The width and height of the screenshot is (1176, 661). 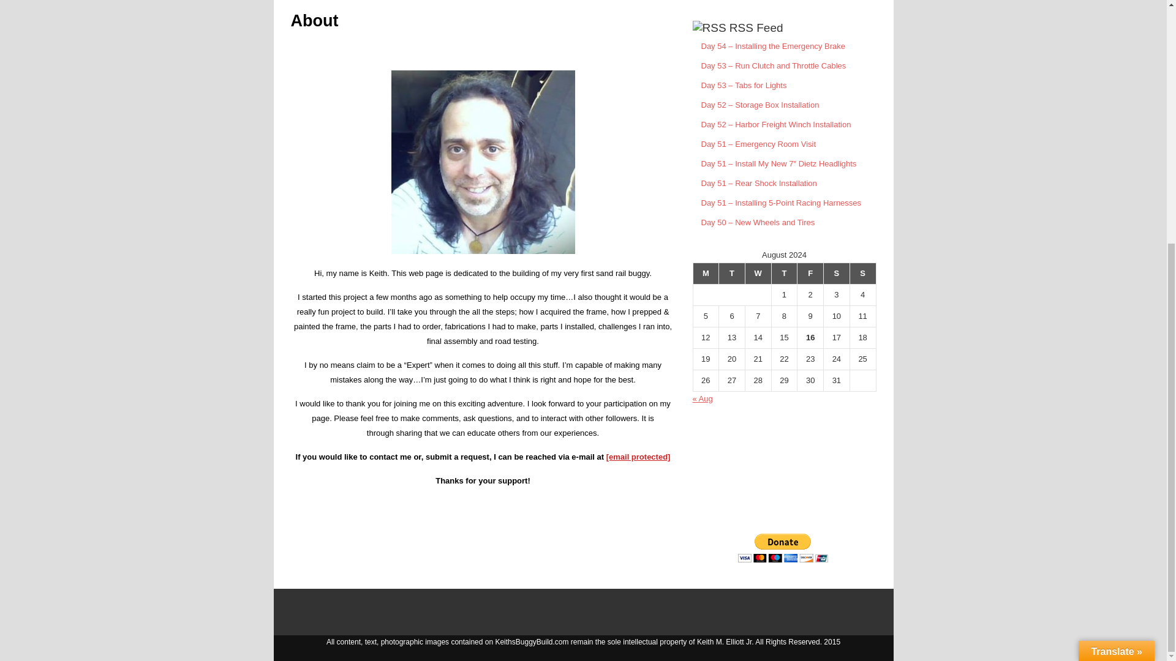 What do you see at coordinates (837, 273) in the screenshot?
I see `Saturday` at bounding box center [837, 273].